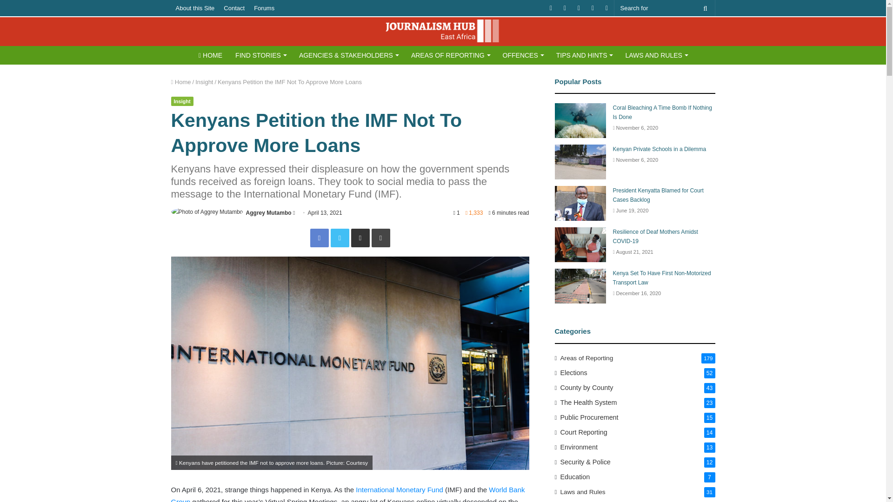  Describe the element at coordinates (584, 55) in the screenshot. I see `TIPS AND HINTS` at that location.